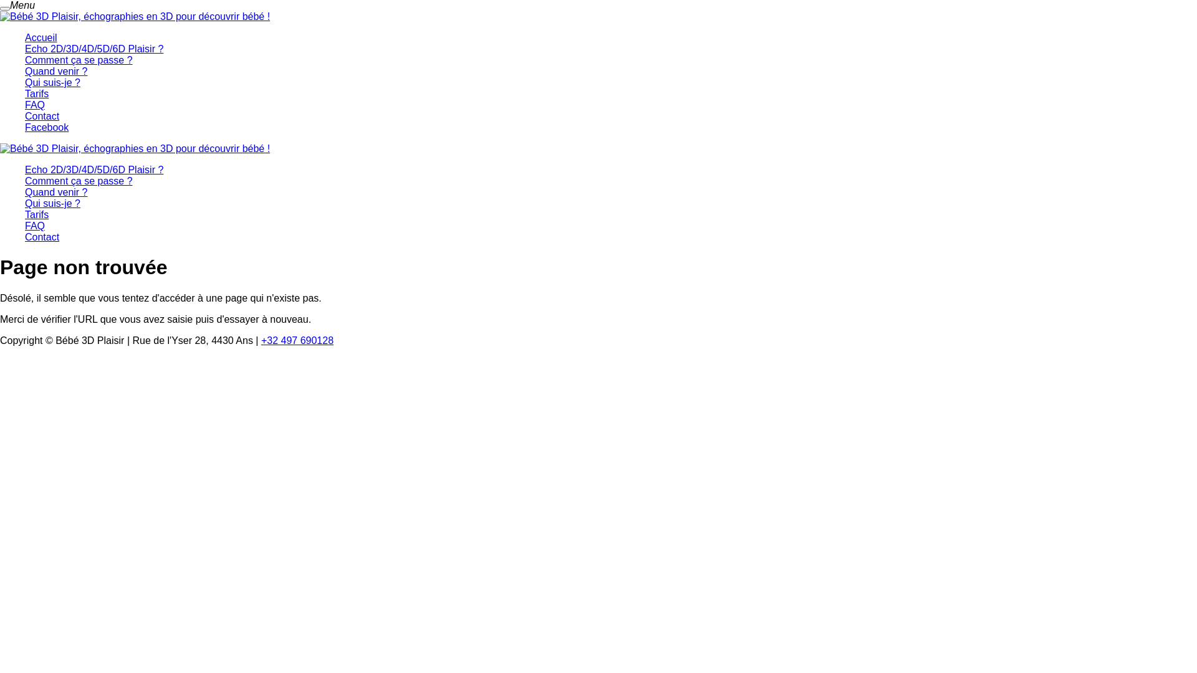 The height and width of the screenshot is (673, 1197). Describe the element at coordinates (52, 203) in the screenshot. I see `Qui suis-je ?` at that location.